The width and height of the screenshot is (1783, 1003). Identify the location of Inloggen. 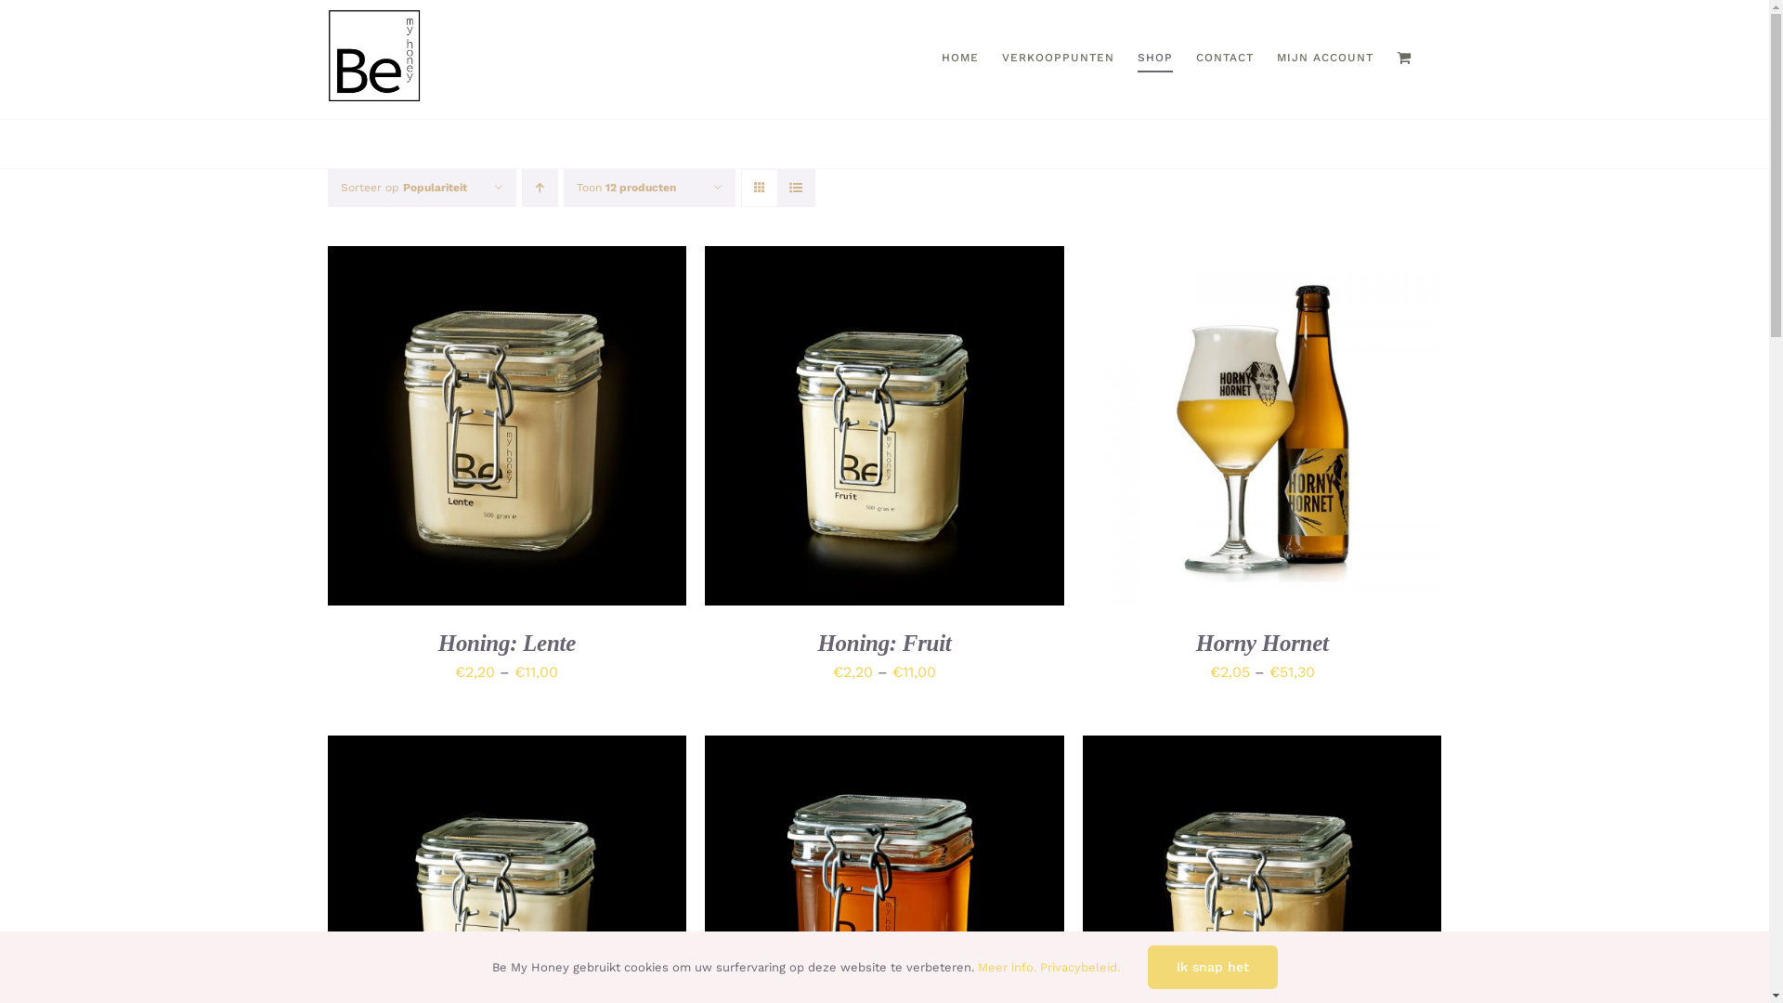
(1387, 283).